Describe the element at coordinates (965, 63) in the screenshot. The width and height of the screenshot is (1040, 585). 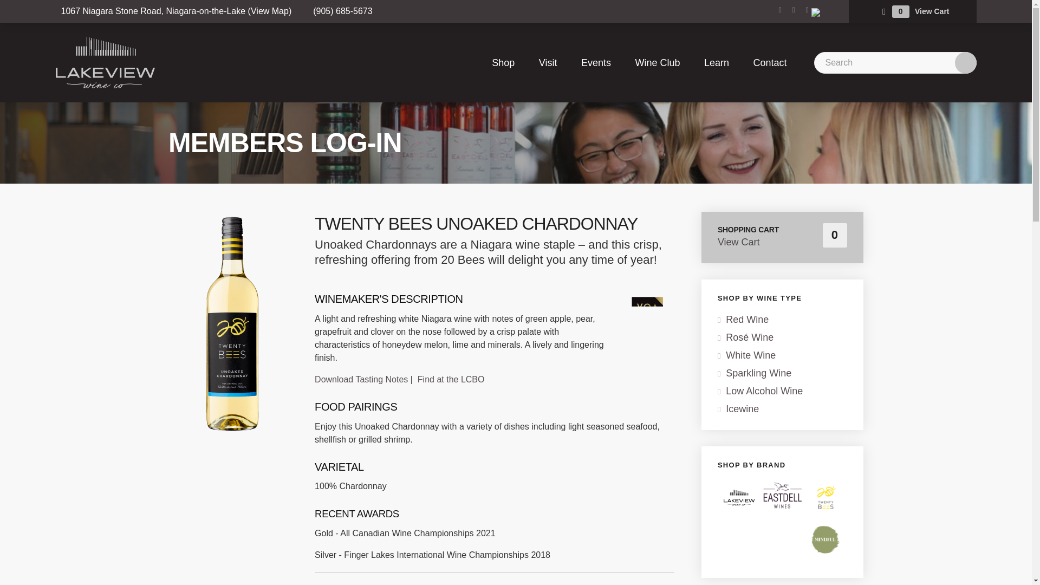
I see `Search` at that location.